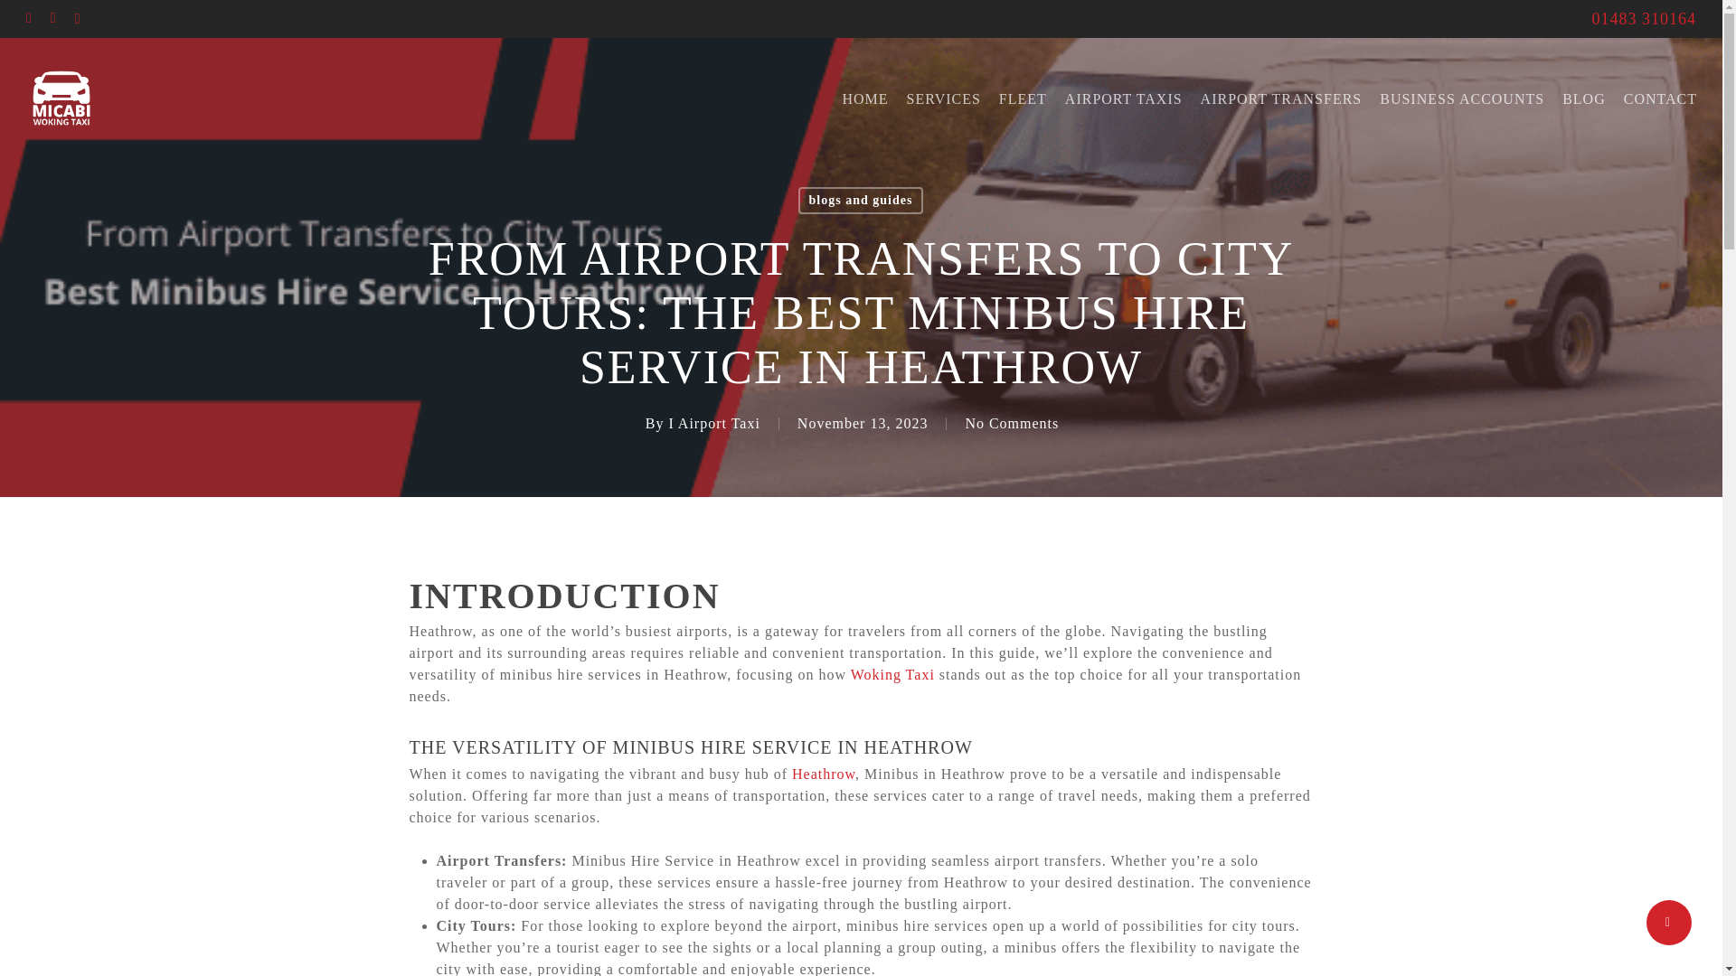  Describe the element at coordinates (861, 201) in the screenshot. I see `blogs and guides` at that location.